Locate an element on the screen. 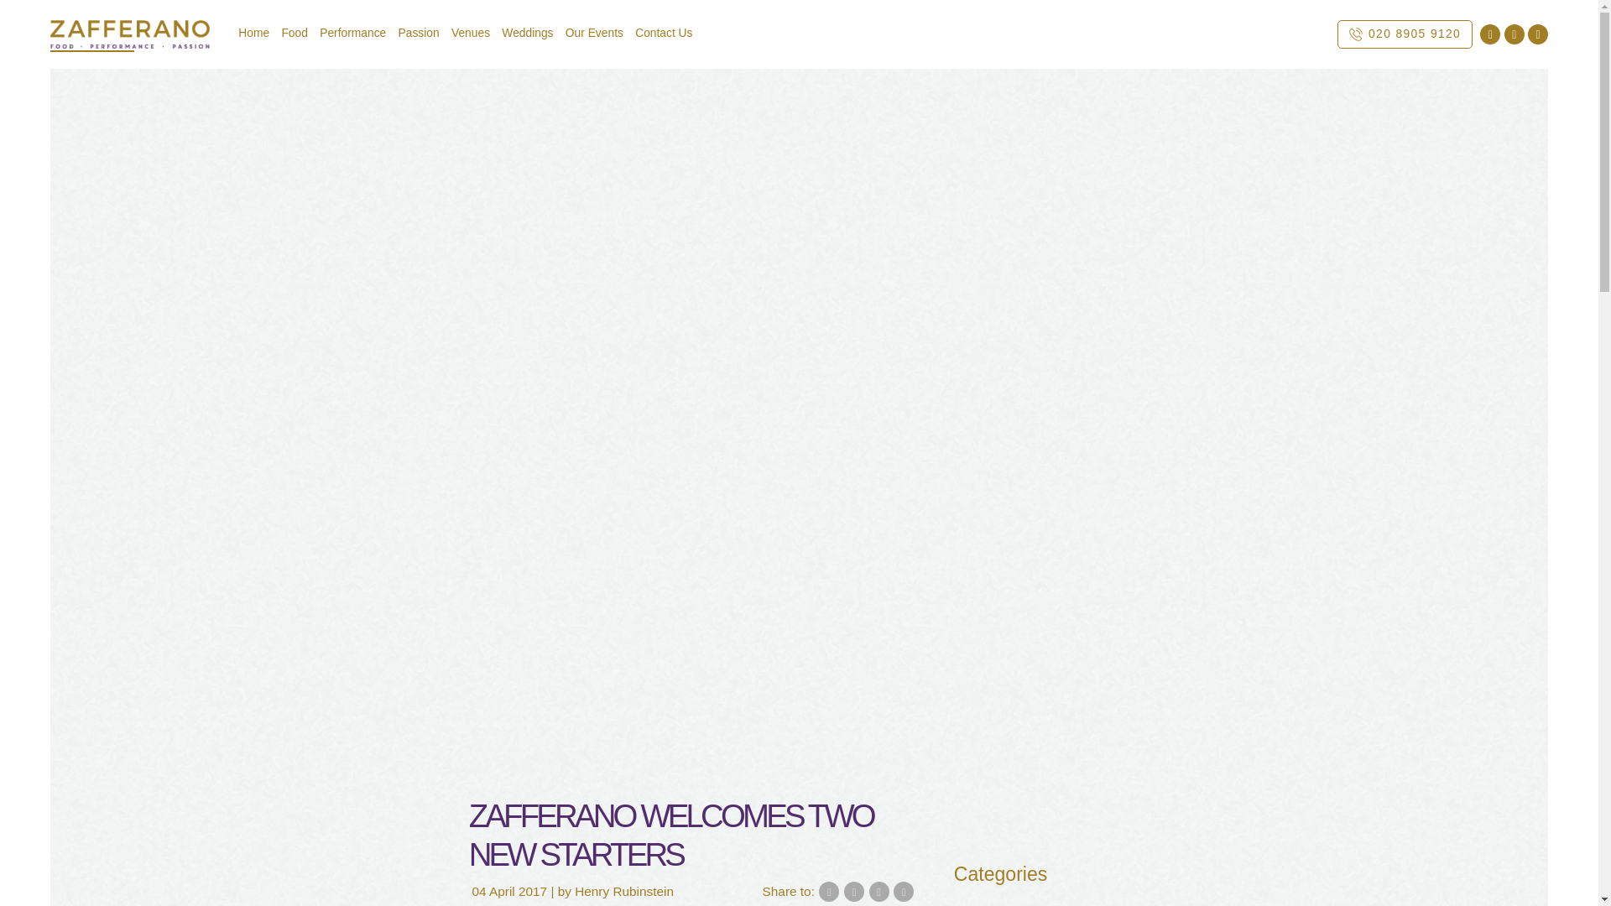 The image size is (1611, 906). Food is located at coordinates (971, 904).